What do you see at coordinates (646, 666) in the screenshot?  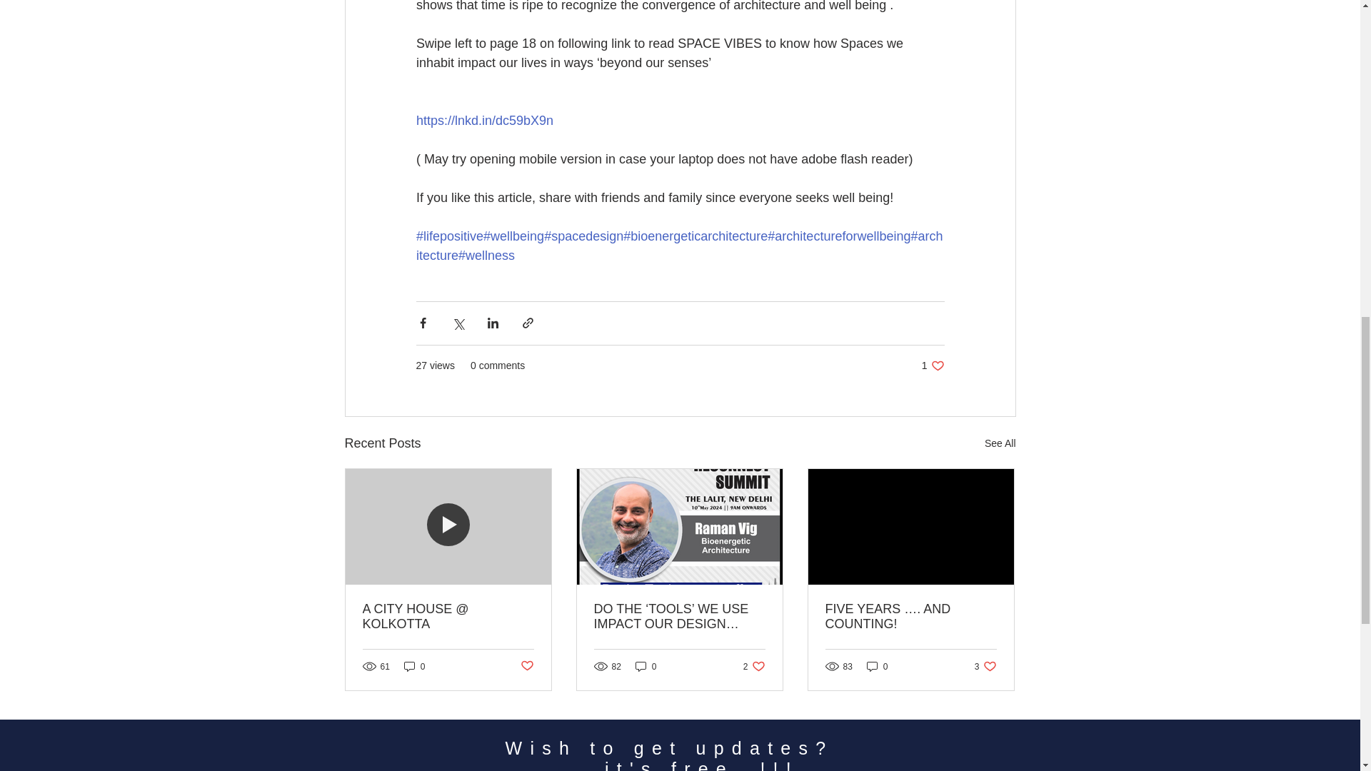 I see `0` at bounding box center [646, 666].